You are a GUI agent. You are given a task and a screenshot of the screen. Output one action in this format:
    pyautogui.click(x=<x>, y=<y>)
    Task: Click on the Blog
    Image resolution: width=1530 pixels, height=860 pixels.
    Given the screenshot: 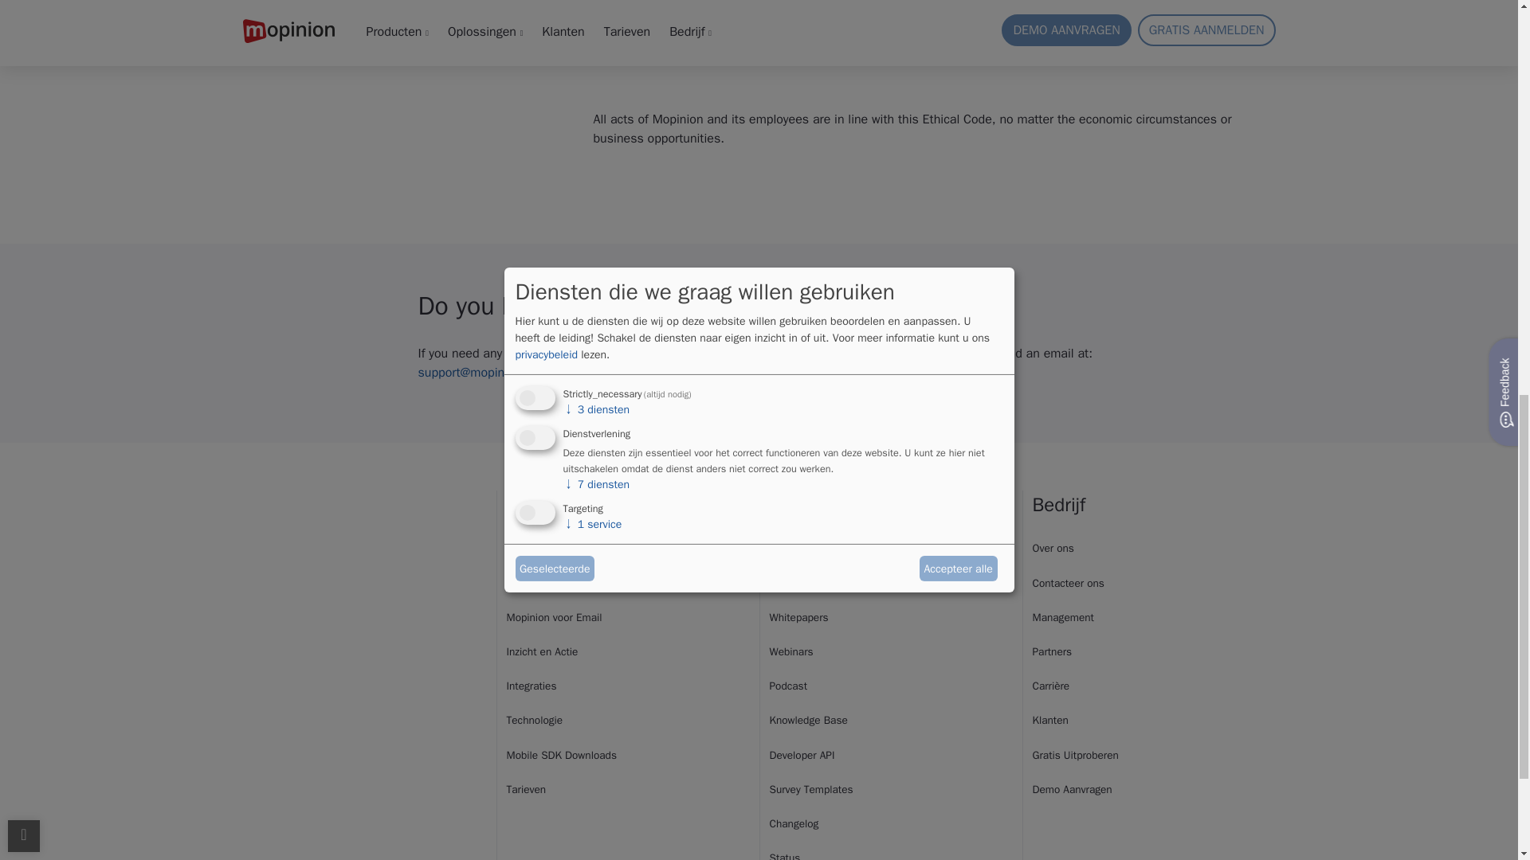 What is the action you would take?
    pyautogui.click(x=779, y=548)
    